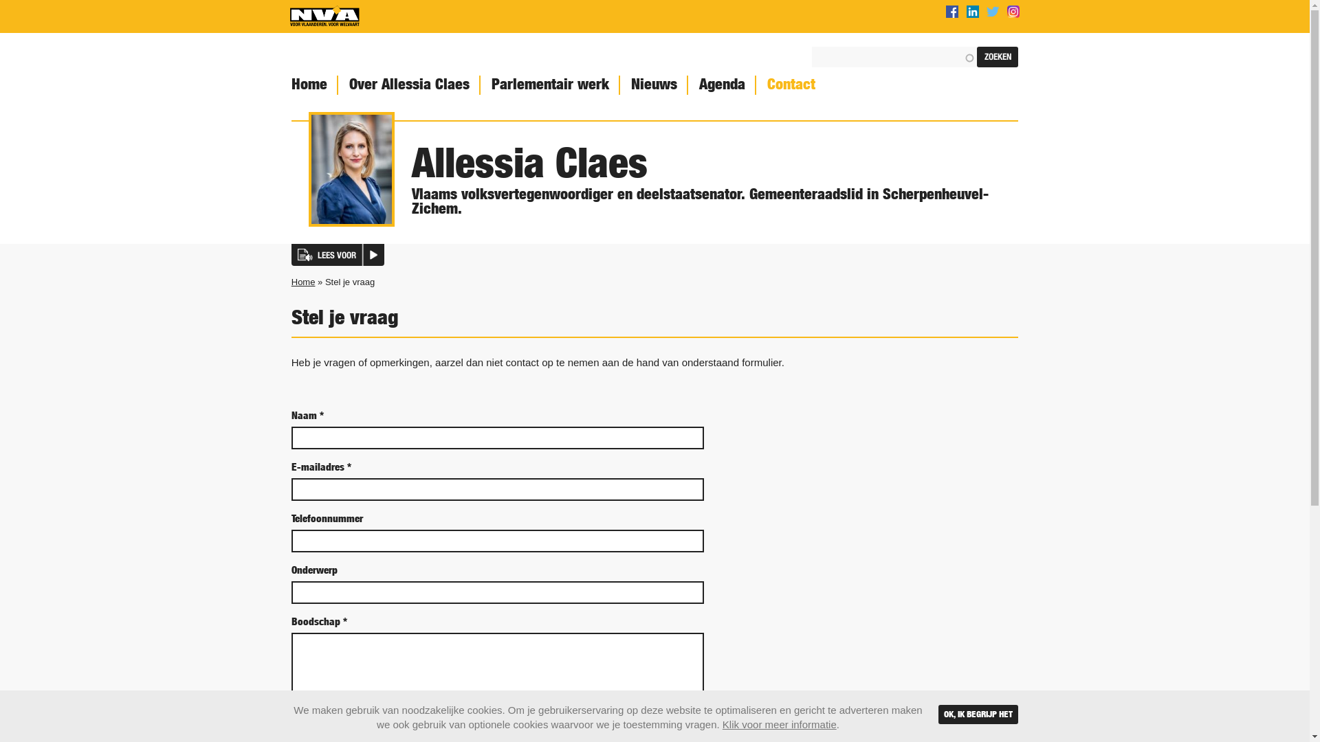  Describe the element at coordinates (652, 85) in the screenshot. I see `Nieuws` at that location.